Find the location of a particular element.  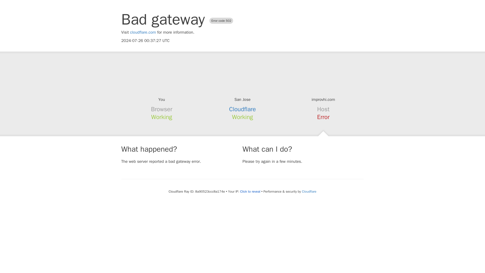

cloudflare.com is located at coordinates (143, 32).